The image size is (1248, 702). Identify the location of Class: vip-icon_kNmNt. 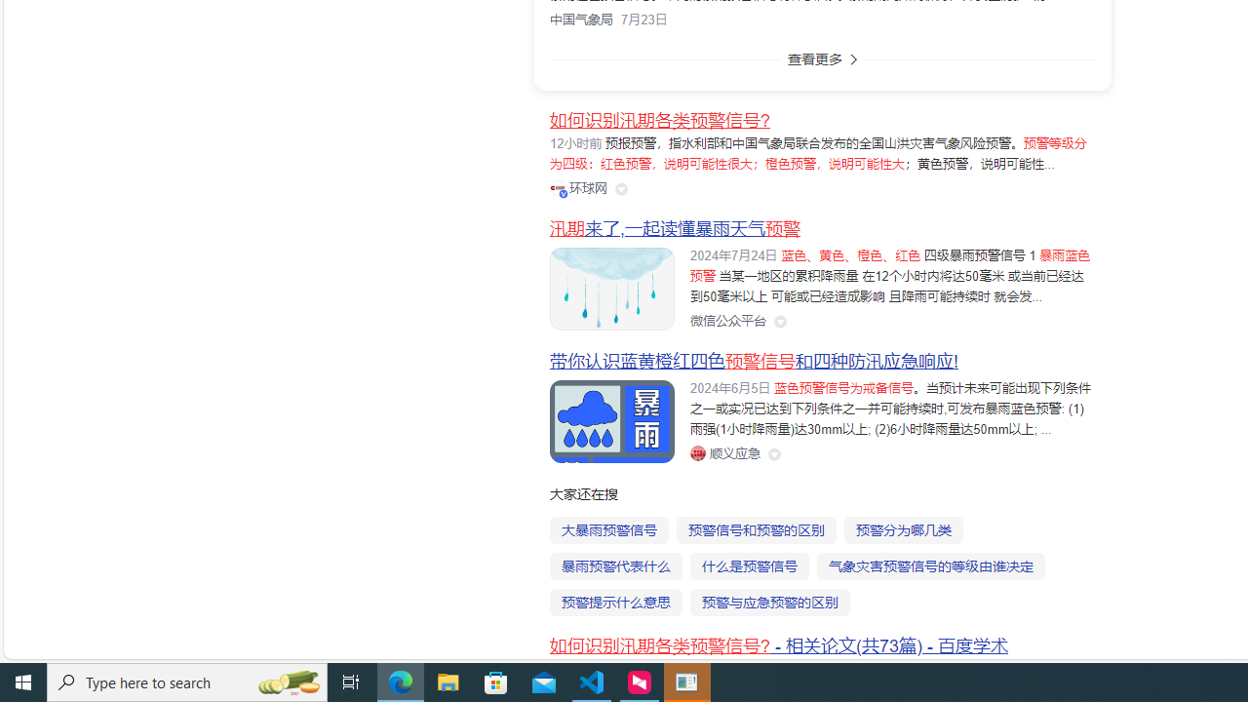
(564, 193).